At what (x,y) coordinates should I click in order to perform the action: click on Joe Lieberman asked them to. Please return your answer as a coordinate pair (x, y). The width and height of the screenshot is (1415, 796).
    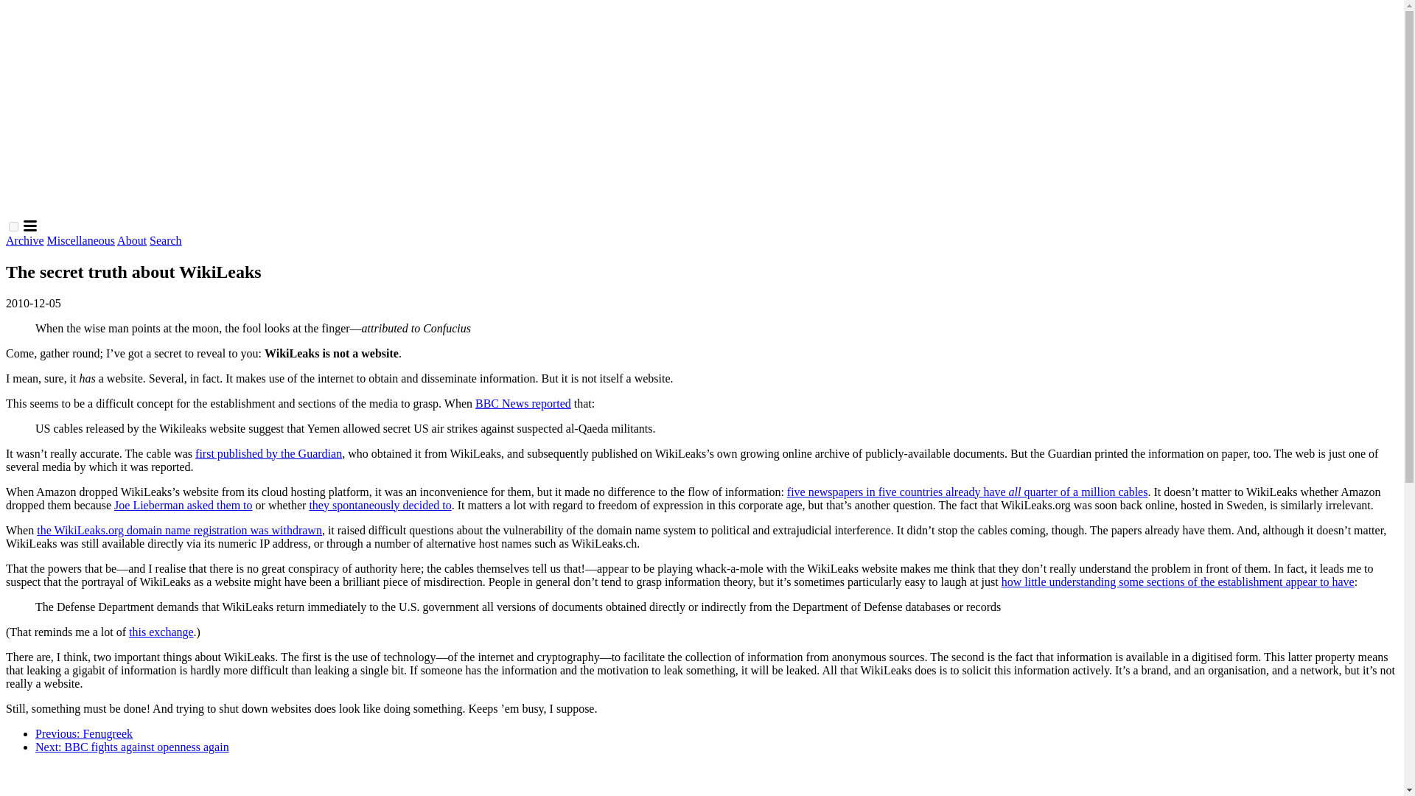
    Looking at the image, I should click on (184, 506).